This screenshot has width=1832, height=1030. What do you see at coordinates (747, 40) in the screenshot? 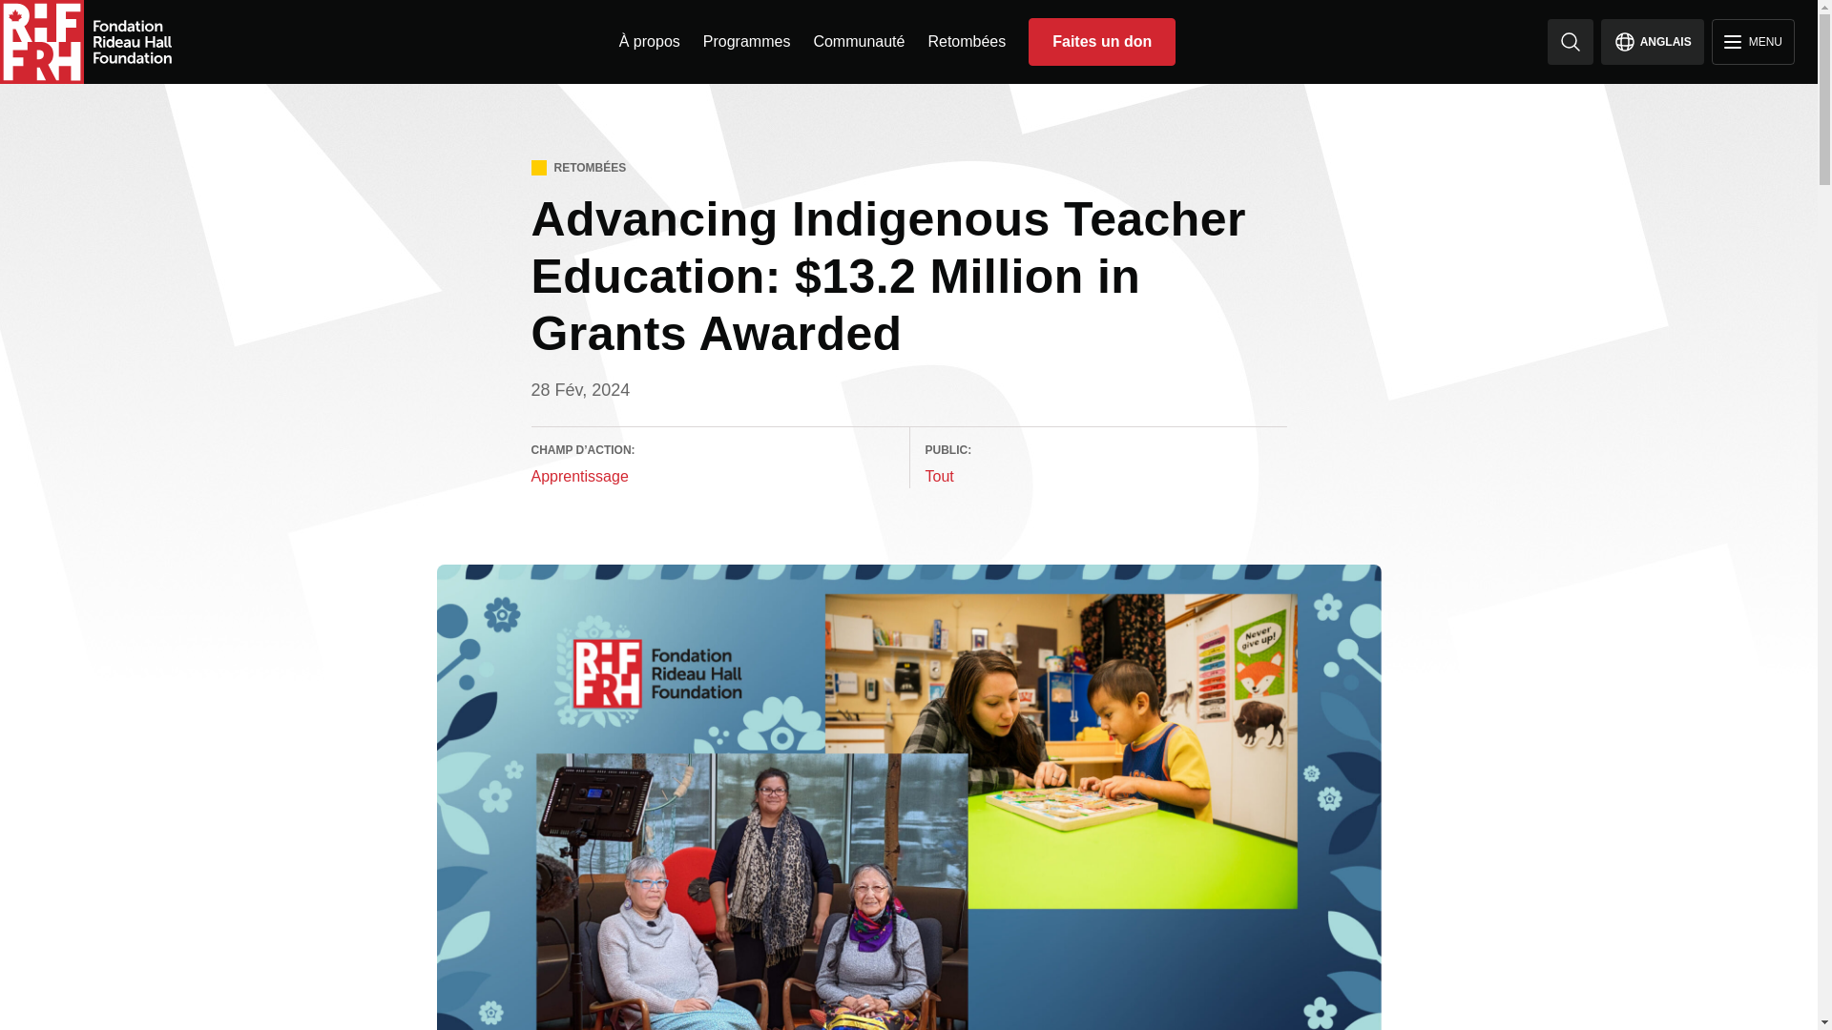
I see `Recherche` at bounding box center [747, 40].